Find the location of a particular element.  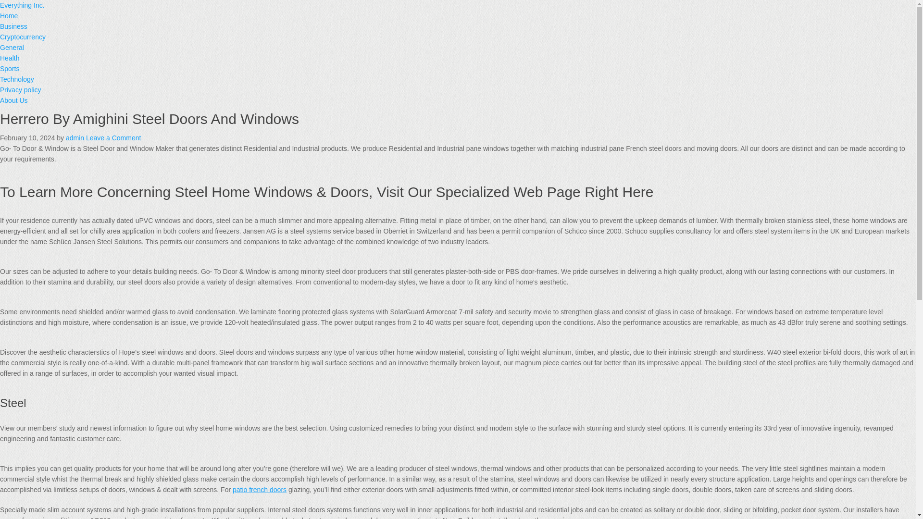

Business is located at coordinates (13, 26).